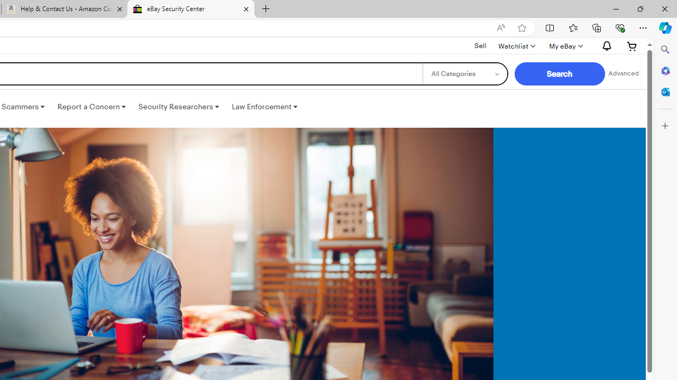 Image resolution: width=677 pixels, height=380 pixels. Describe the element at coordinates (516, 46) in the screenshot. I see `Watchlist` at that location.